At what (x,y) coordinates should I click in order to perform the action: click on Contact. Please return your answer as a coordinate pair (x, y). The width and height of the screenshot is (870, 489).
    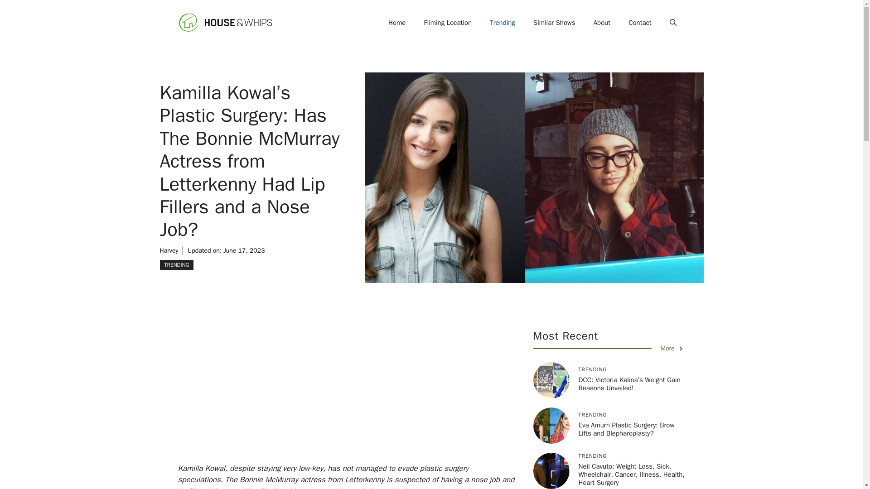
    Looking at the image, I should click on (640, 23).